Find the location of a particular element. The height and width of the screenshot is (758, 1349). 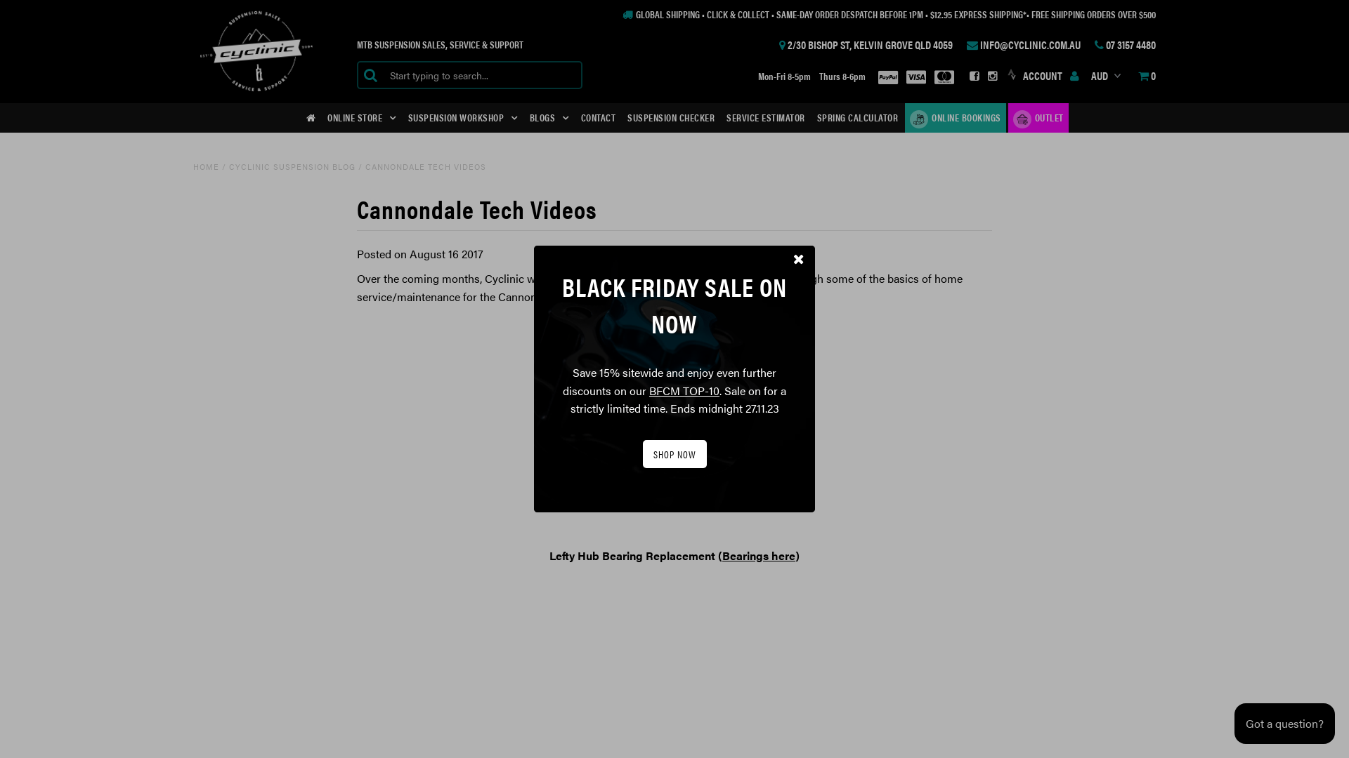

BLOGS is located at coordinates (549, 118).